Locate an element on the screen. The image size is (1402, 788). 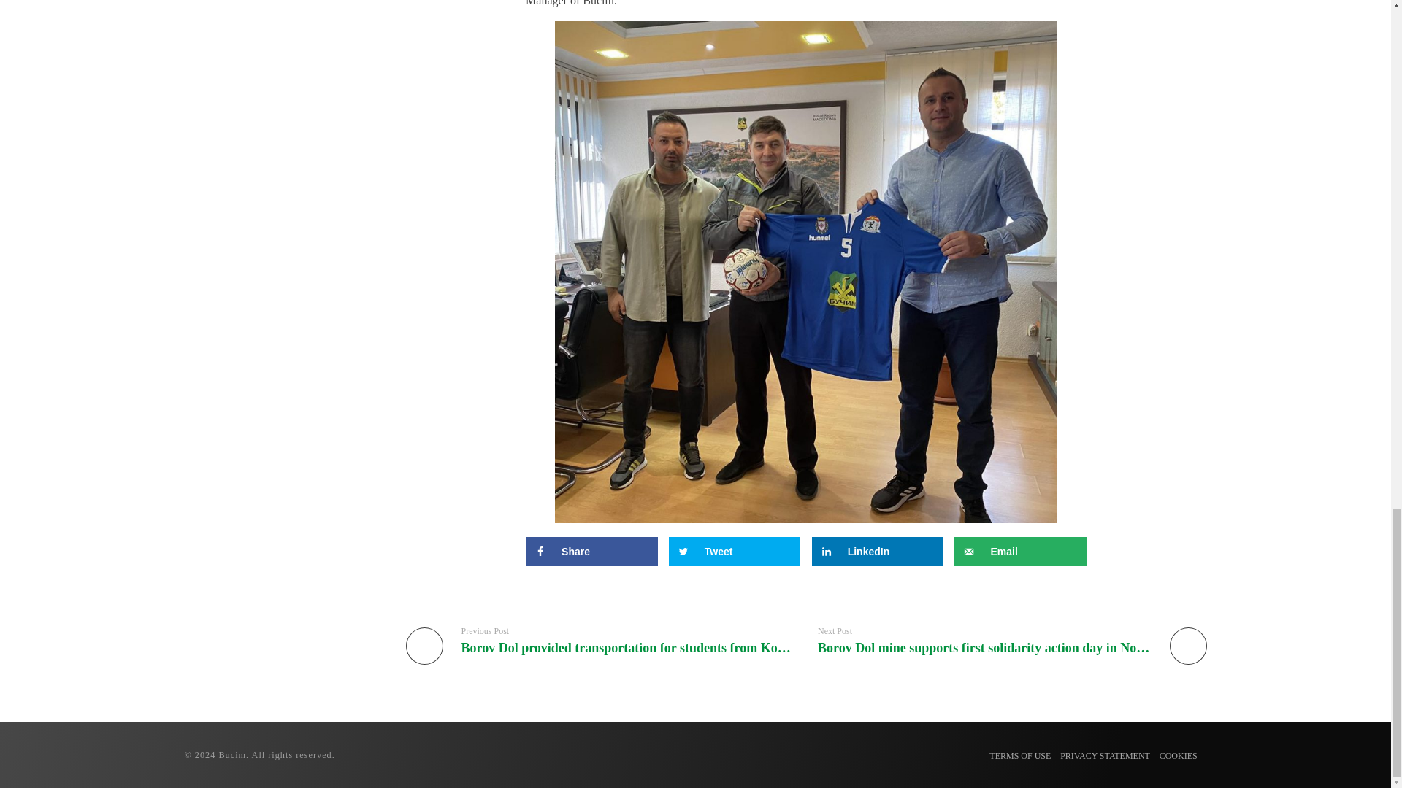
Share on Twitter is located at coordinates (735, 552).